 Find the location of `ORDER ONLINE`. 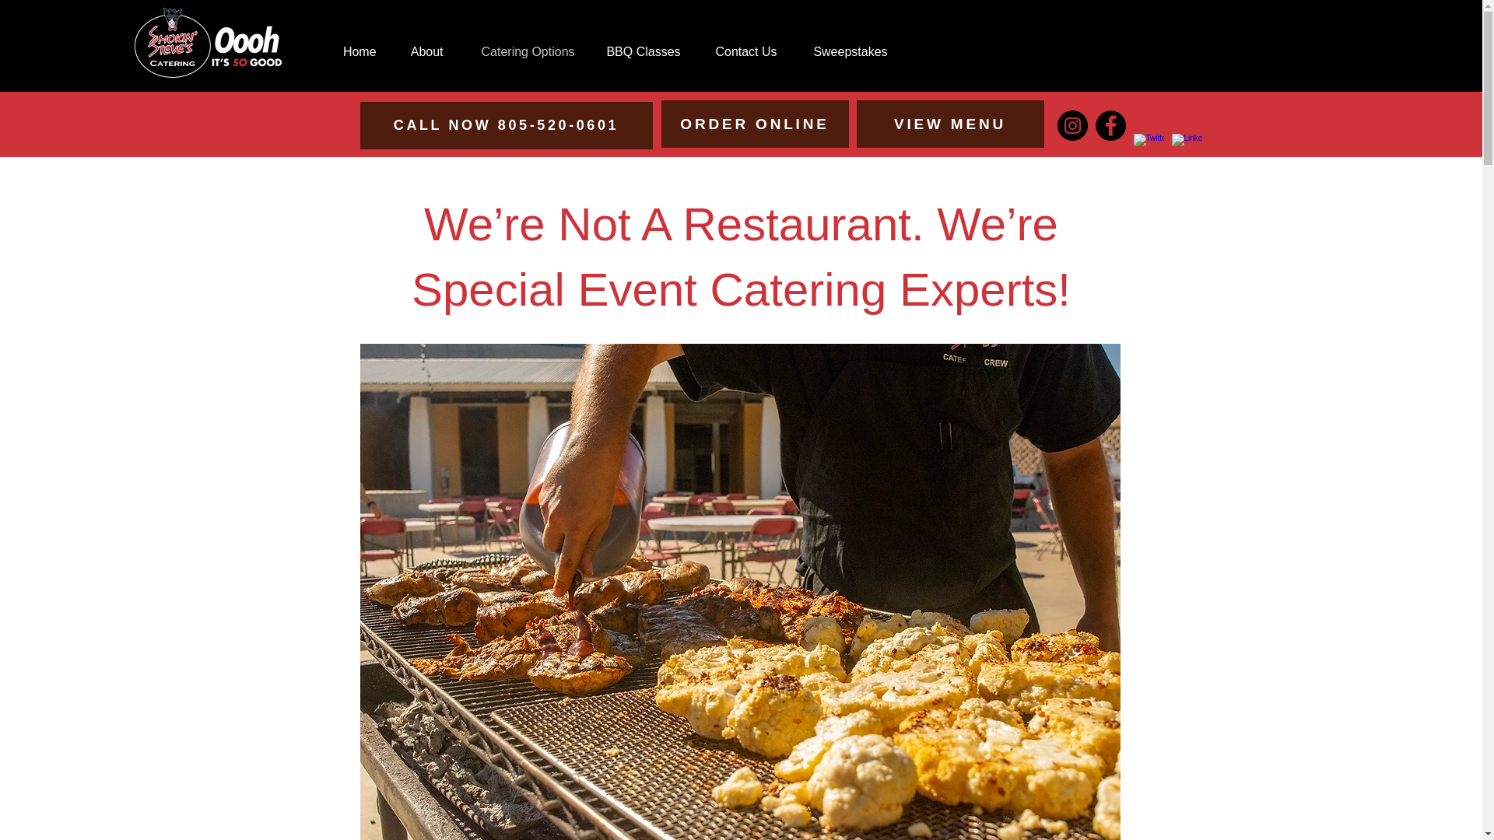

ORDER ONLINE is located at coordinates (755, 124).